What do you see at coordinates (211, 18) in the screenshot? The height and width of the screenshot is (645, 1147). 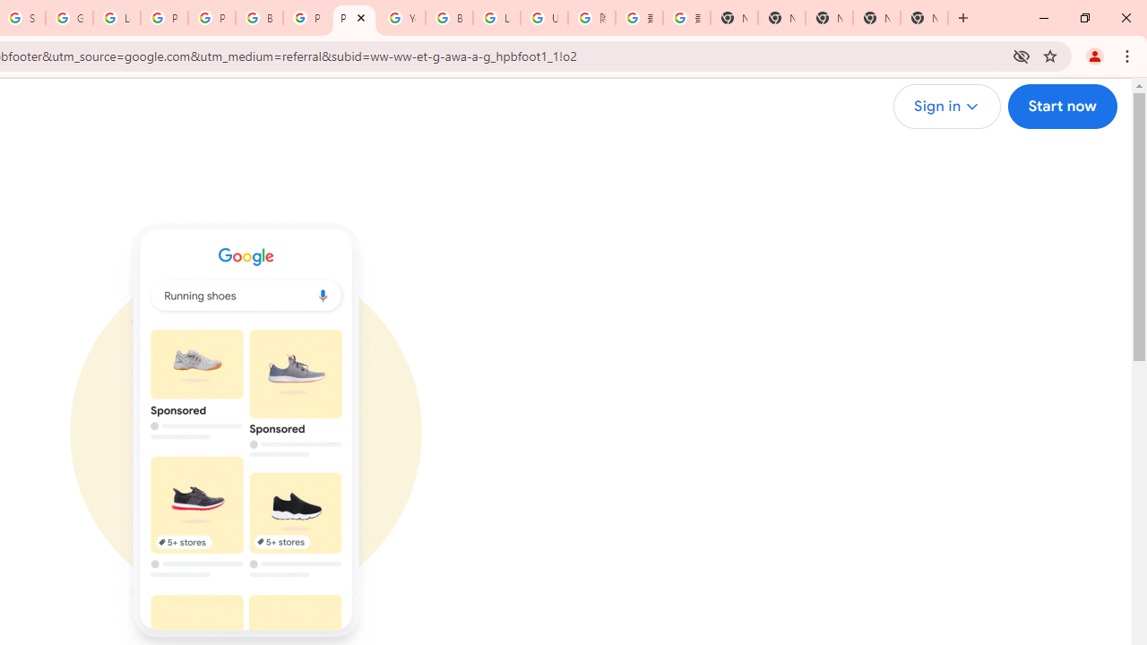 I see `Privacy Help Center - Policies Help` at bounding box center [211, 18].